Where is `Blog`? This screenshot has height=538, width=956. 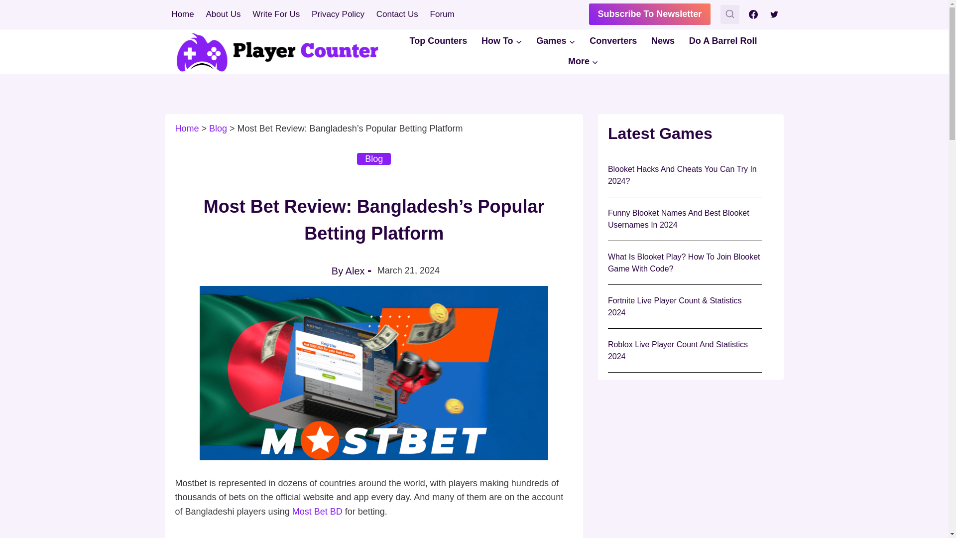 Blog is located at coordinates (218, 129).